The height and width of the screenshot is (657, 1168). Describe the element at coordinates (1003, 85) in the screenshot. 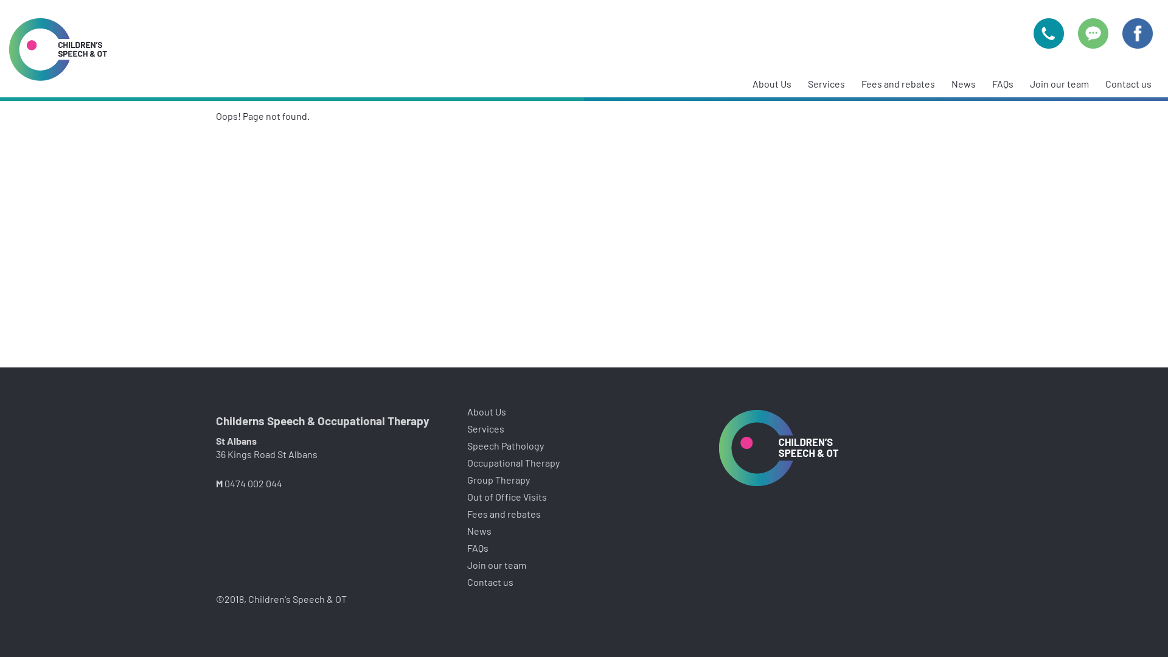

I see `FAQs` at that location.